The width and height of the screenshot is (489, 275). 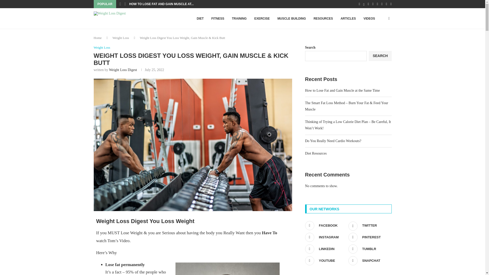 I want to click on Weight Loss Digest, so click(x=123, y=70).